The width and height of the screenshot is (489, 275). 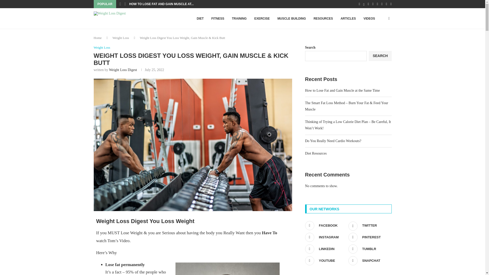 I want to click on Weight Loss Digest, so click(x=123, y=70).